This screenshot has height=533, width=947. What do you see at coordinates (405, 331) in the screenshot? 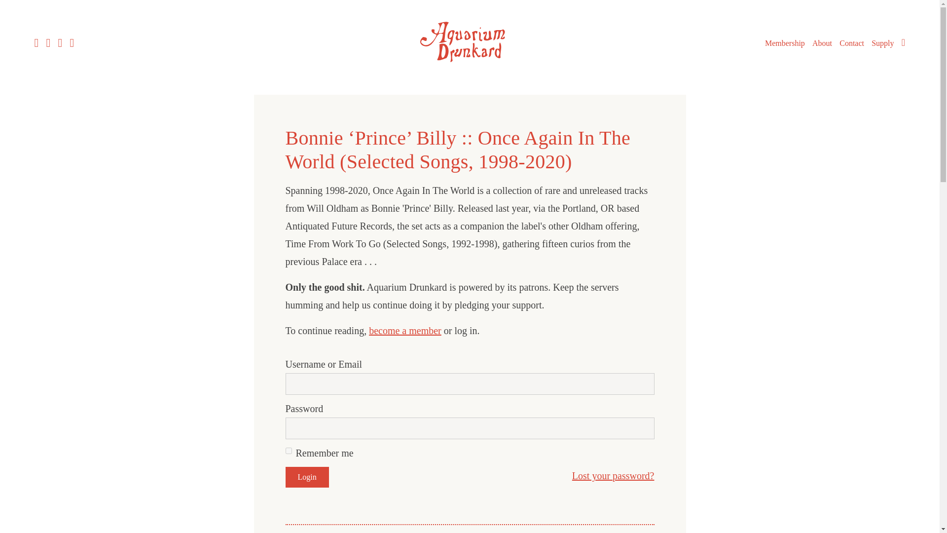
I see `become a member` at bounding box center [405, 331].